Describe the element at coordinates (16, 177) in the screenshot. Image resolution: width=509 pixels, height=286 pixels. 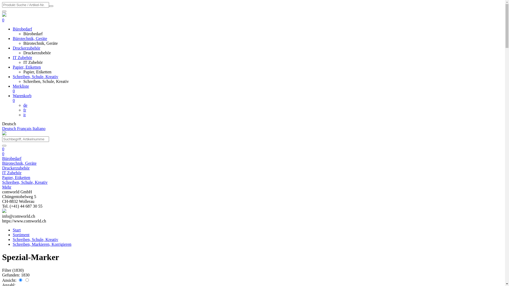
I see `Papier, Etiketten` at that location.